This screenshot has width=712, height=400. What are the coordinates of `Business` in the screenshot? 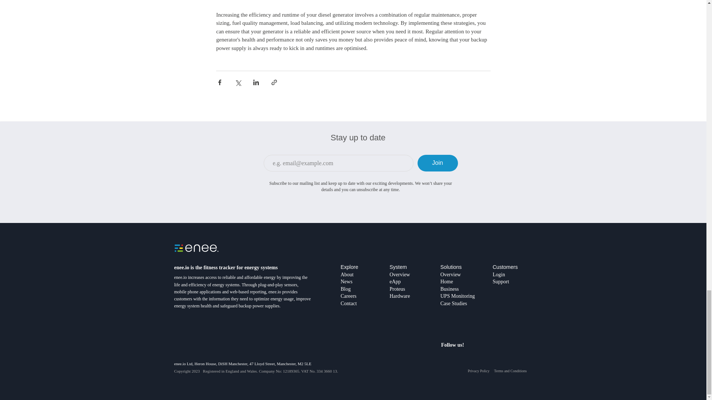 It's located at (450, 289).